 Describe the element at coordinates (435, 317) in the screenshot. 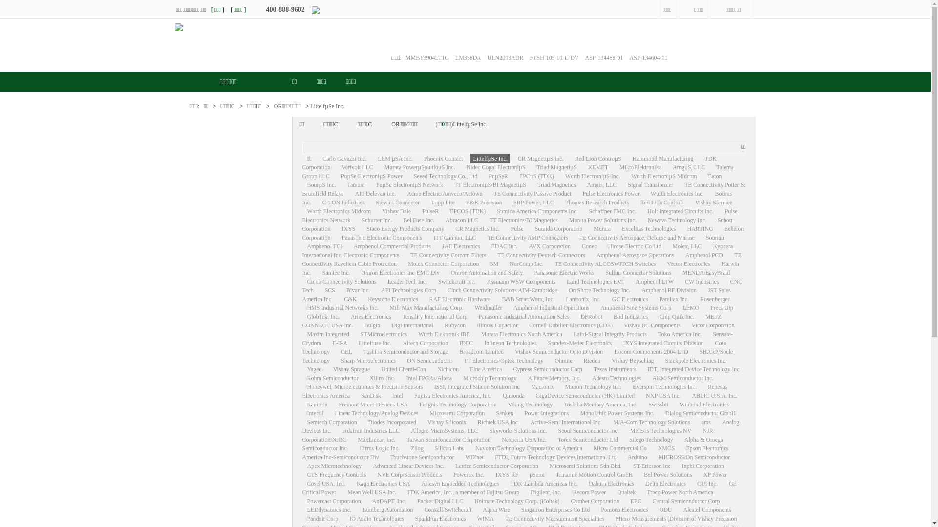

I see `Tensility International Corp` at that location.